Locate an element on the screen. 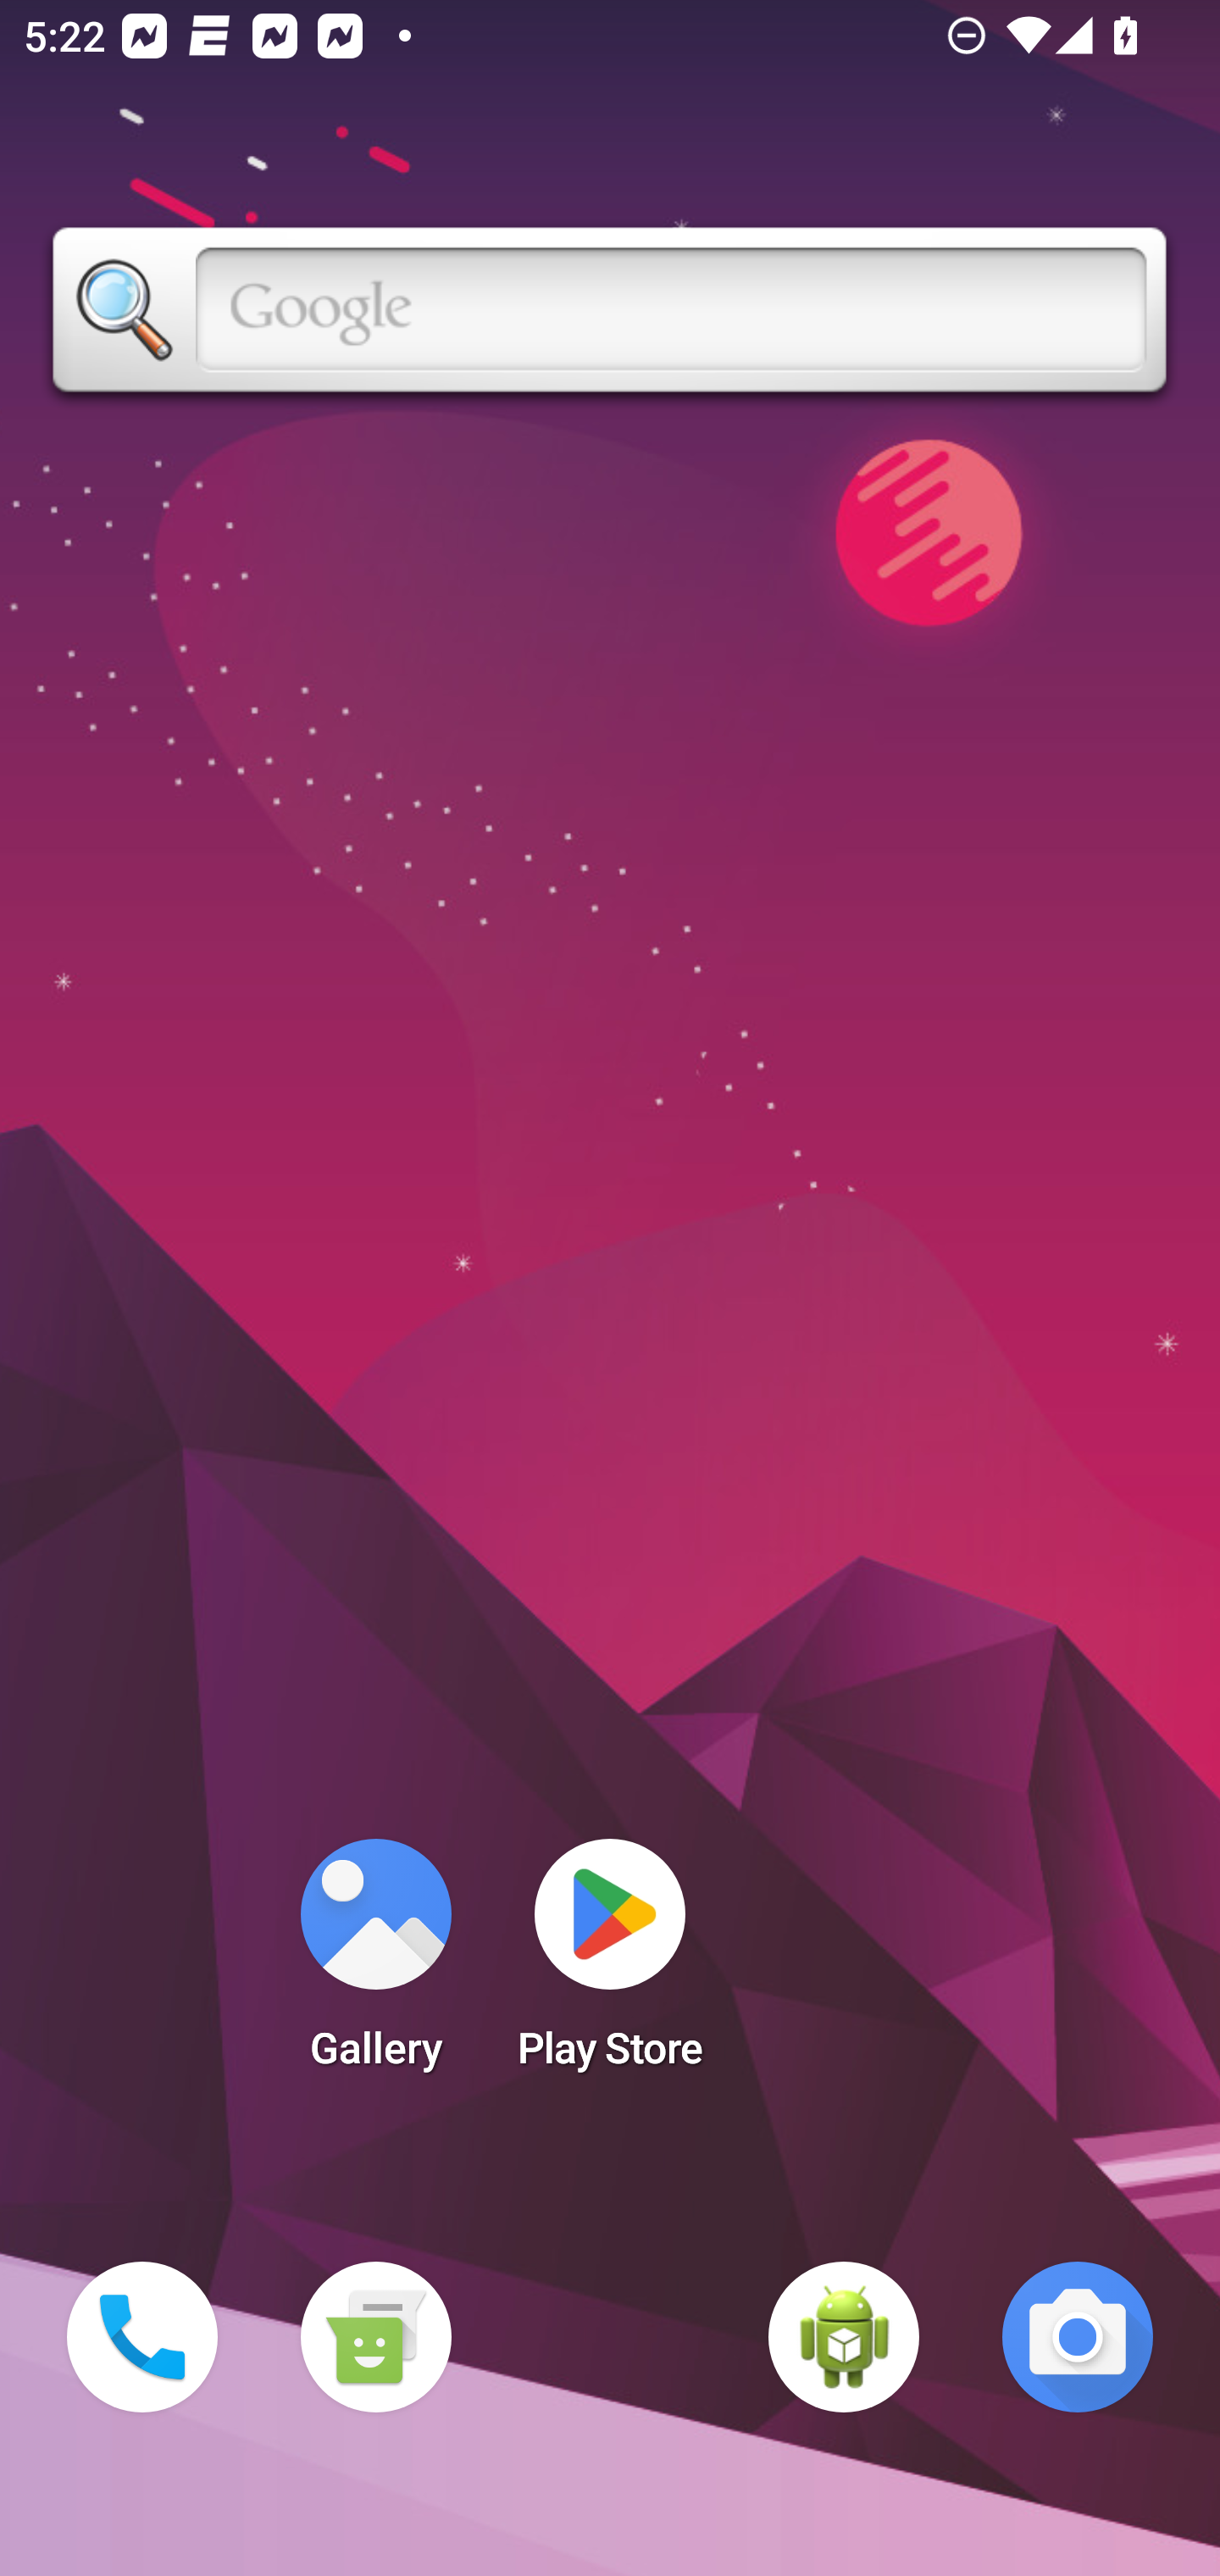 This screenshot has width=1220, height=2576. WebView Browser Tester is located at coordinates (844, 2337).